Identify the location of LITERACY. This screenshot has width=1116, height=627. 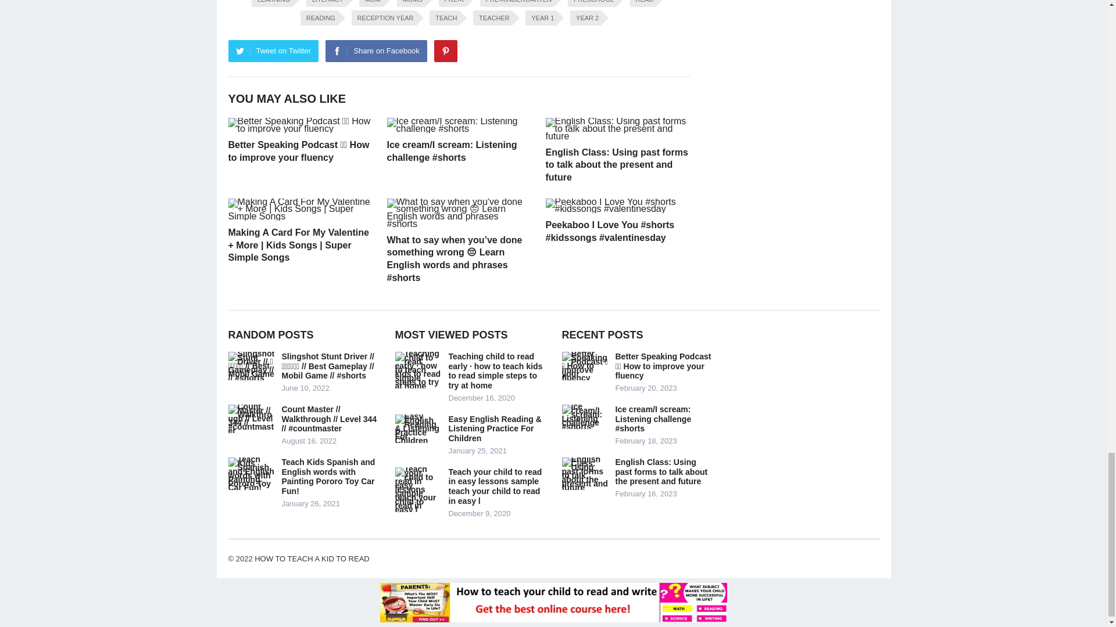
(325, 3).